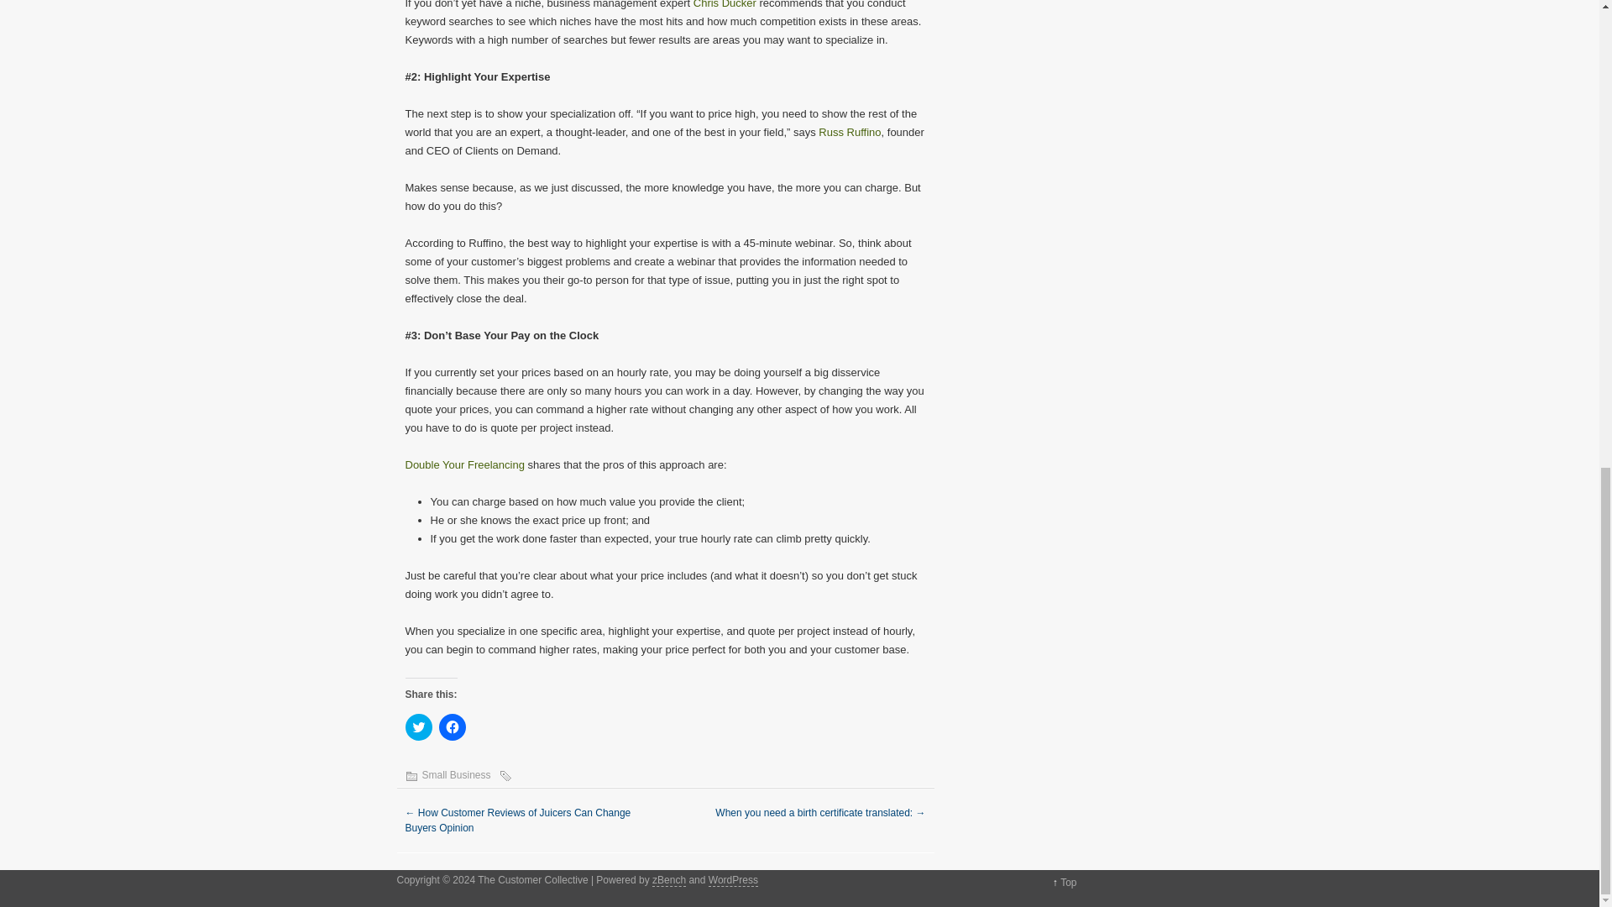 Image resolution: width=1612 pixels, height=907 pixels. Describe the element at coordinates (455, 774) in the screenshot. I see `Small Business` at that location.